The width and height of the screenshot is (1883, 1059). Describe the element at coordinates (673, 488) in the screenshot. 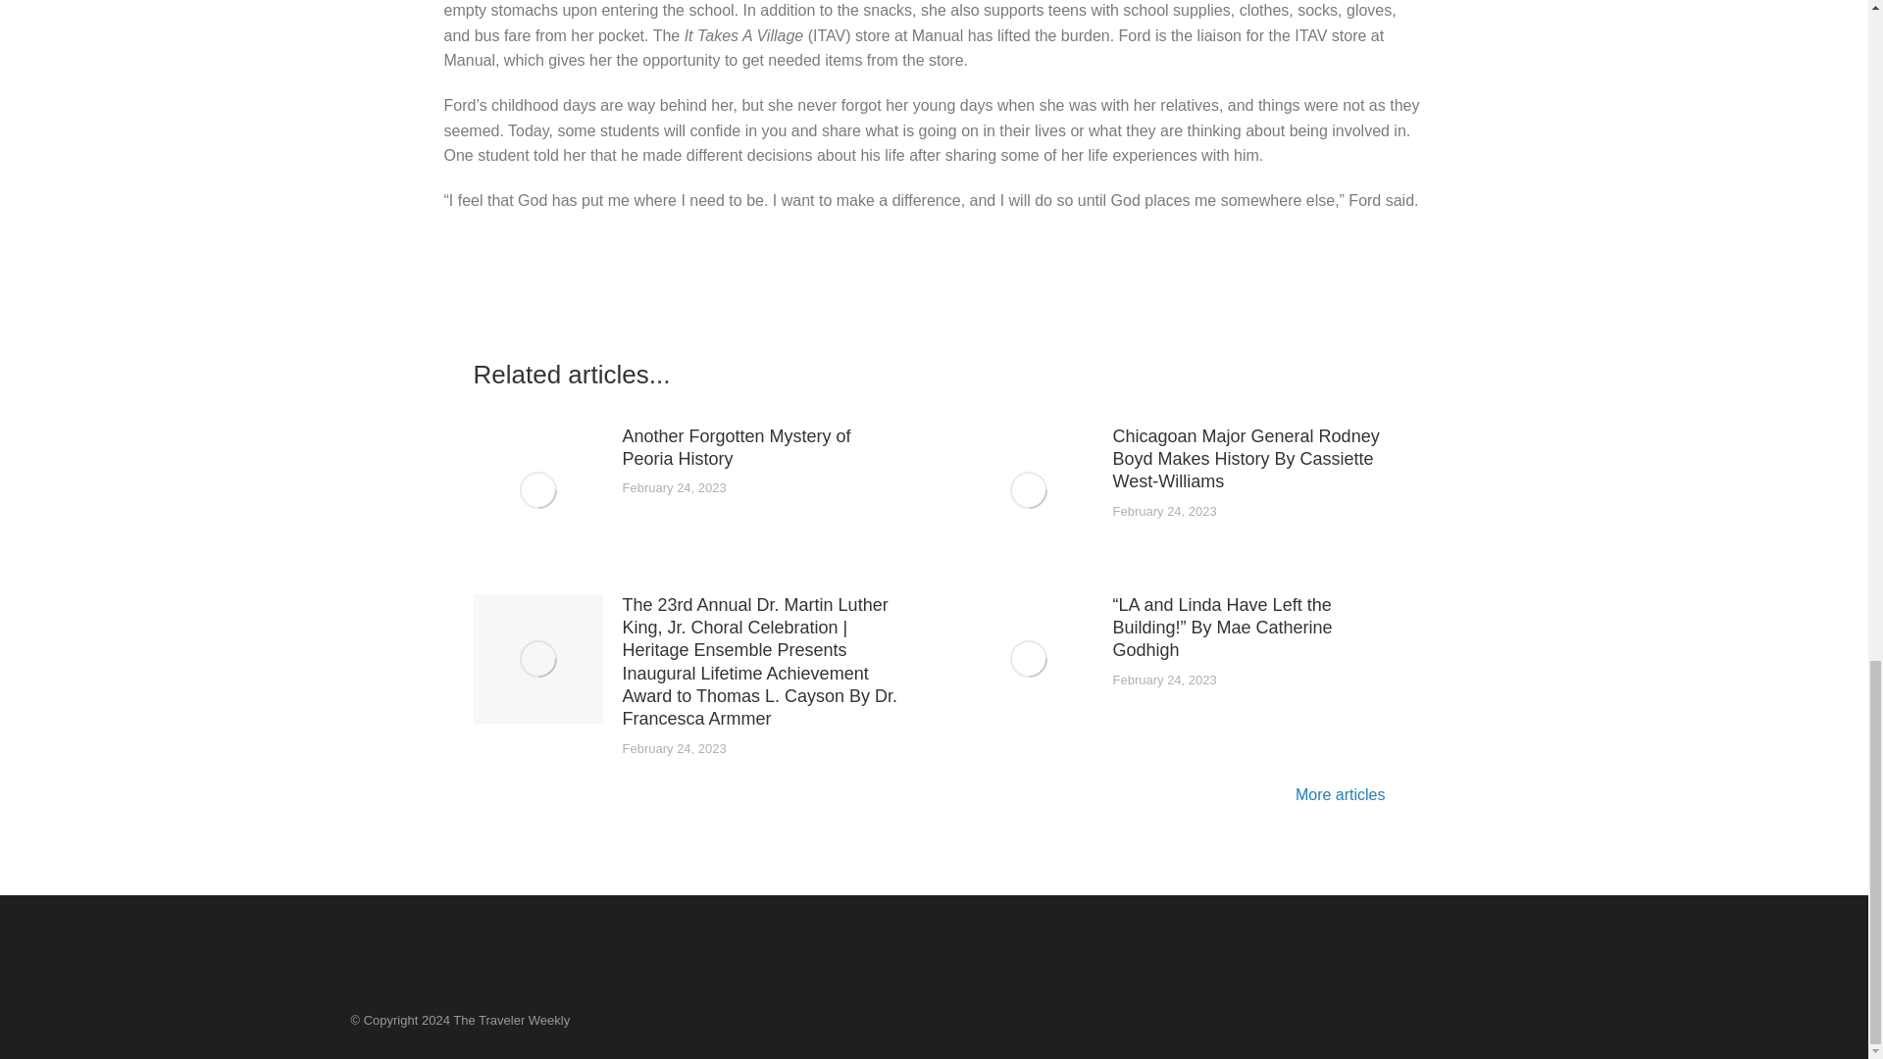

I see `February 24, 2023` at that location.